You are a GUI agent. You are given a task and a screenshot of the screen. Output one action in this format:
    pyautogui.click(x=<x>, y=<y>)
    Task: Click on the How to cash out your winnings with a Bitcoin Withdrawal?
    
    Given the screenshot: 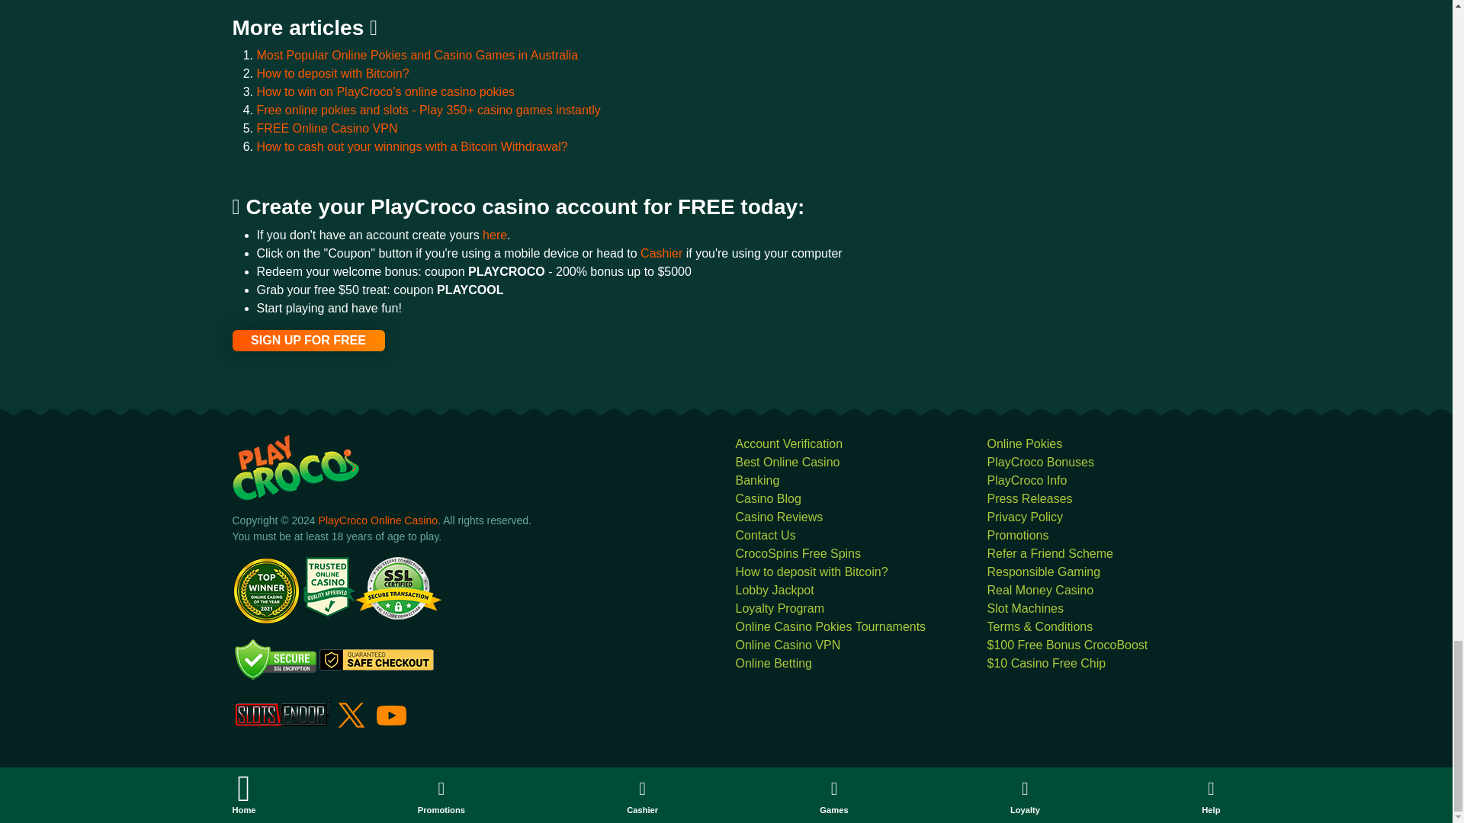 What is the action you would take?
    pyautogui.click(x=412, y=146)
    